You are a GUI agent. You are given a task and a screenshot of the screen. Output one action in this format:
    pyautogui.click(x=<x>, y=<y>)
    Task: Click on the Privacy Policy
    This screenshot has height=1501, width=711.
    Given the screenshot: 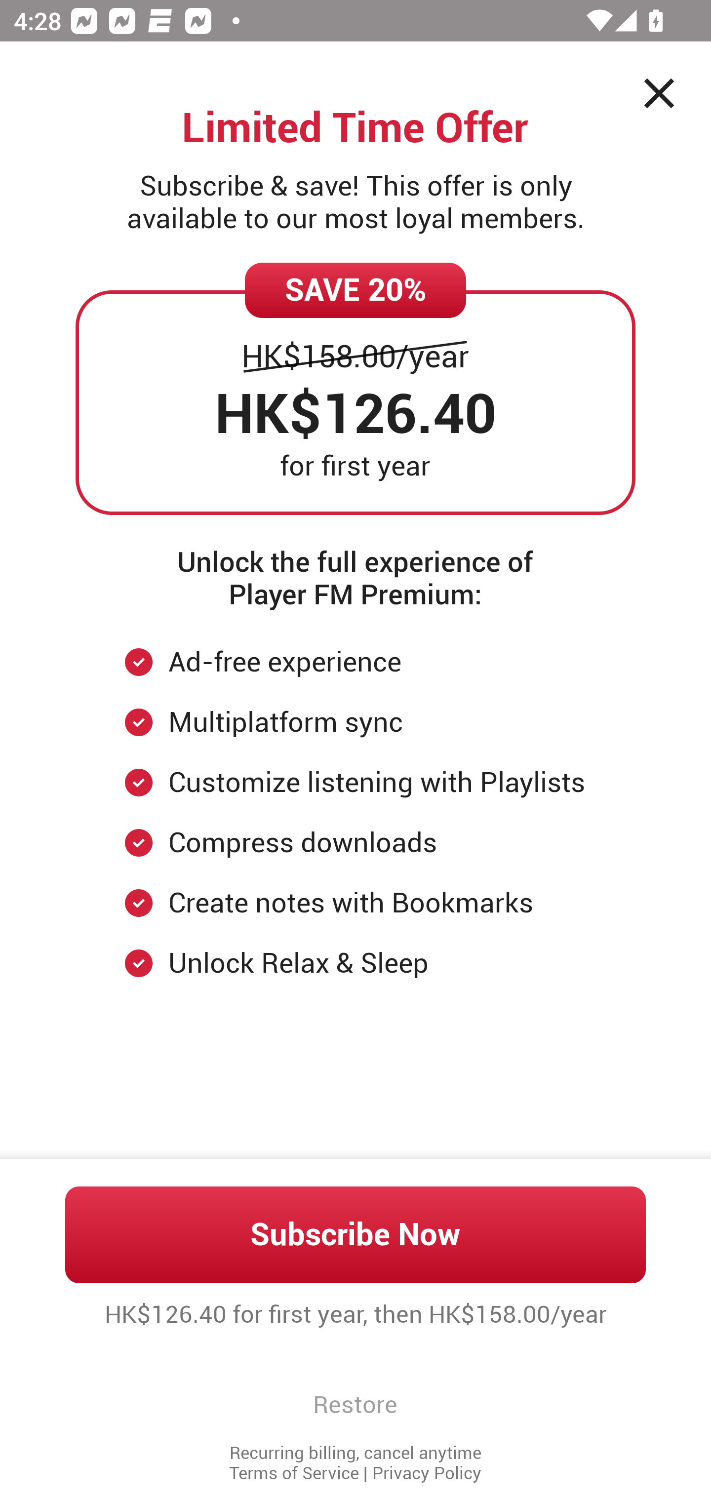 What is the action you would take?
    pyautogui.click(x=427, y=1473)
    